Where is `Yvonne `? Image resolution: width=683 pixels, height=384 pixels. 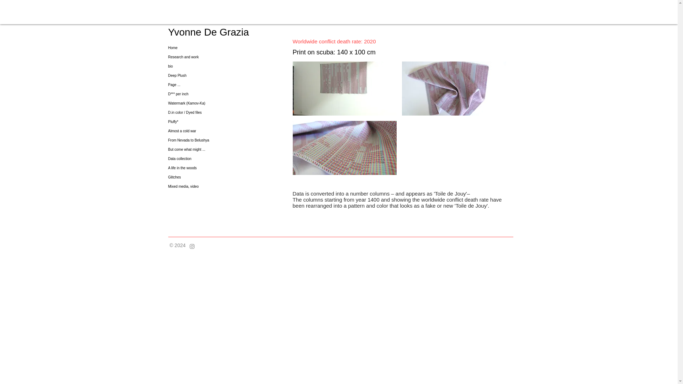 Yvonne  is located at coordinates (186, 32).